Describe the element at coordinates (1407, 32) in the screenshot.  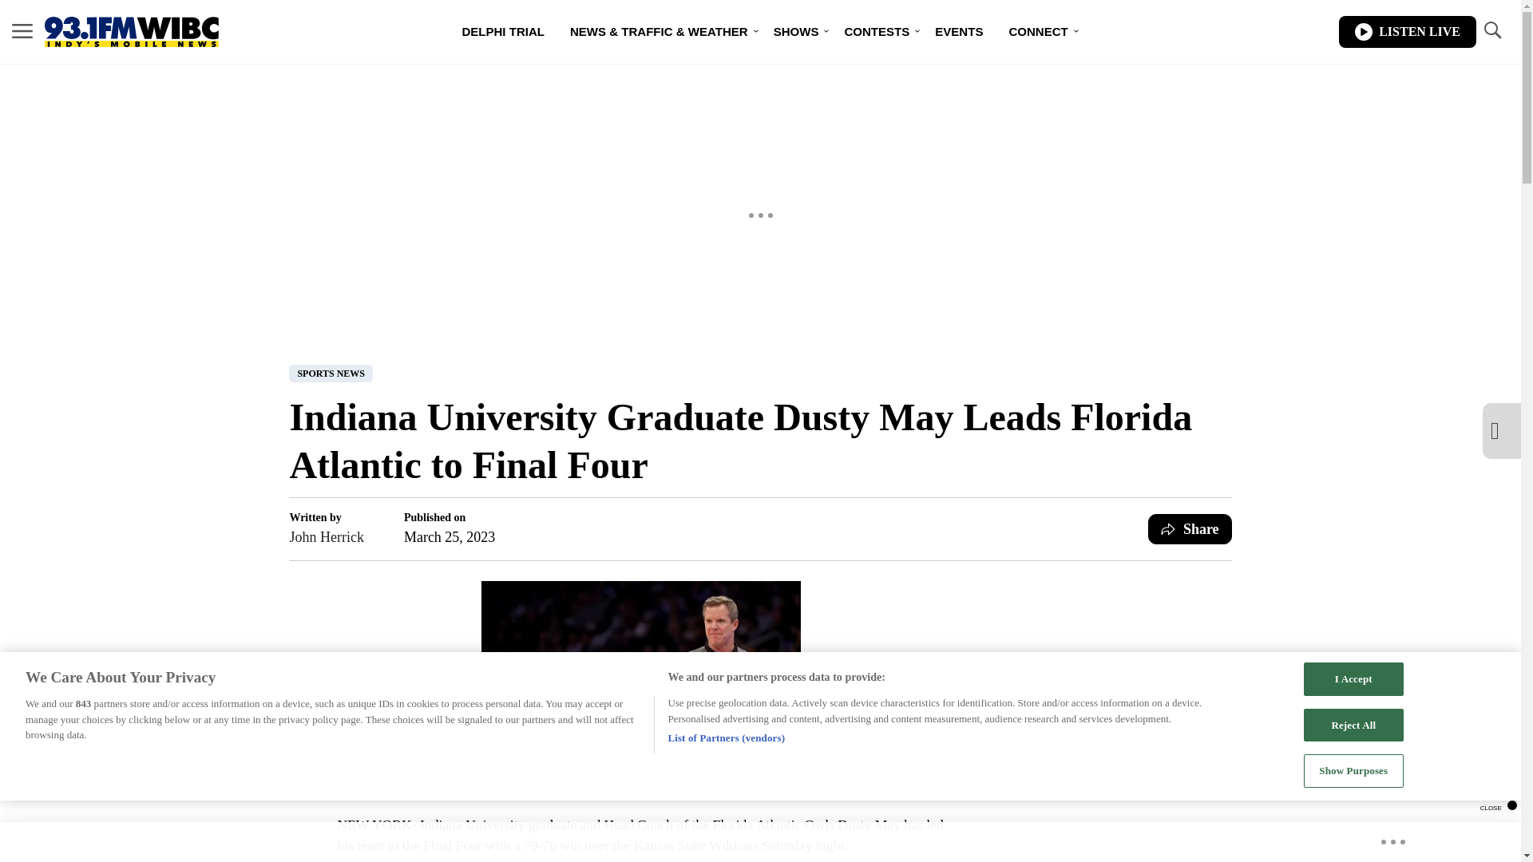
I see `LISTEN LIVE` at that location.